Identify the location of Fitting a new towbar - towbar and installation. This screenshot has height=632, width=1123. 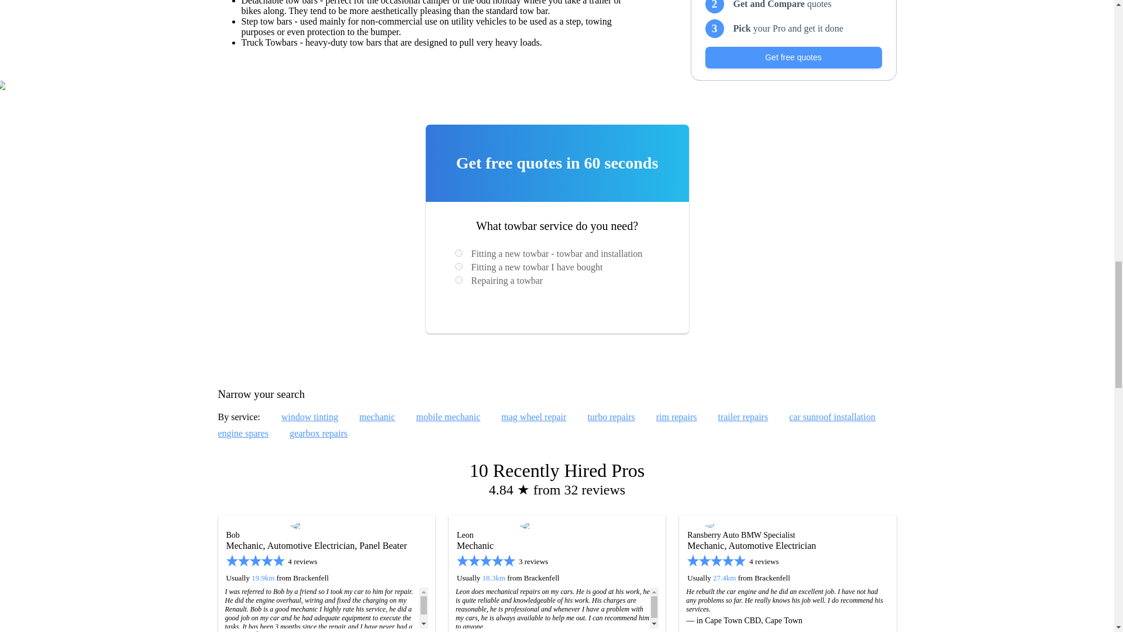
(459, 253).